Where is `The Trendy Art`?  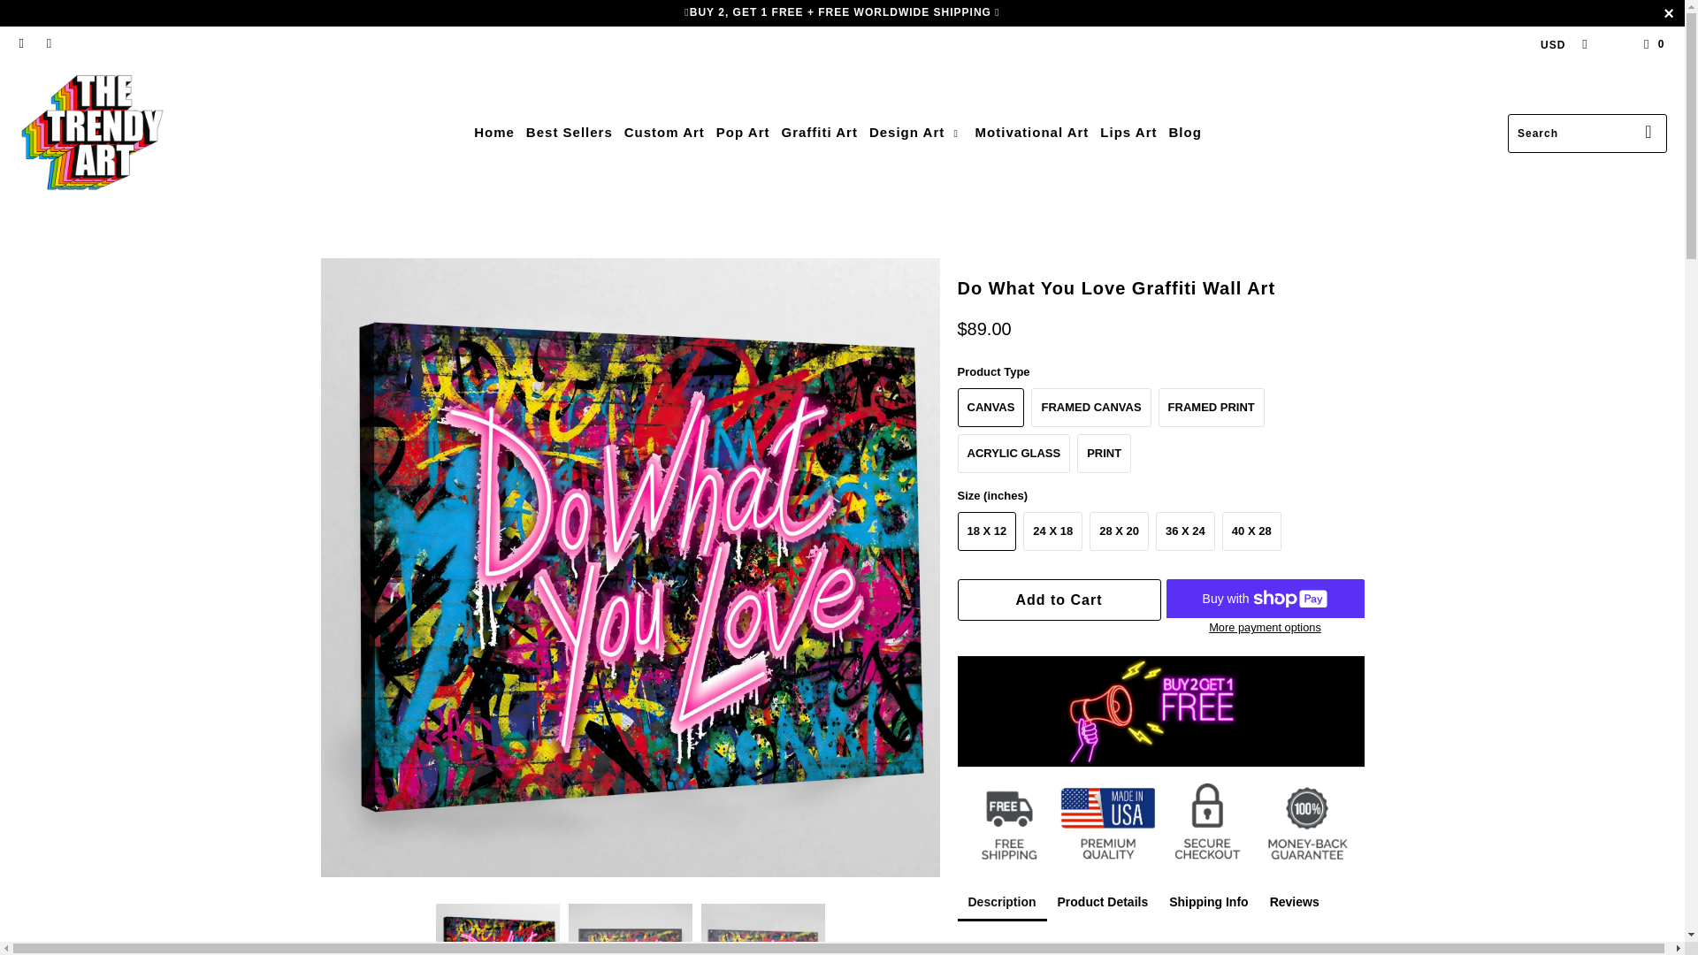 The Trendy Art is located at coordinates (92, 133).